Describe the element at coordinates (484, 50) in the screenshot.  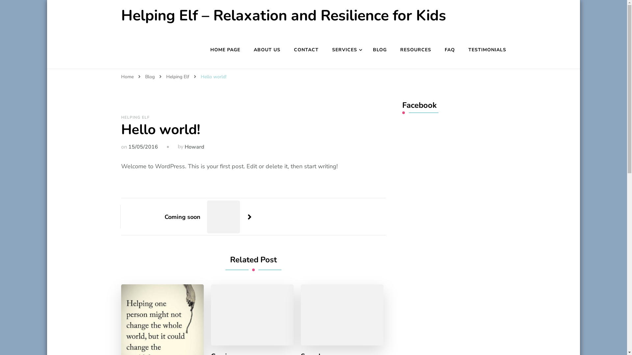
I see `TESTIMONIALS` at that location.